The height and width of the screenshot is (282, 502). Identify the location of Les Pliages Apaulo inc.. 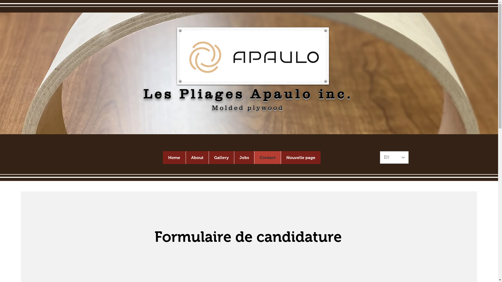
(248, 94).